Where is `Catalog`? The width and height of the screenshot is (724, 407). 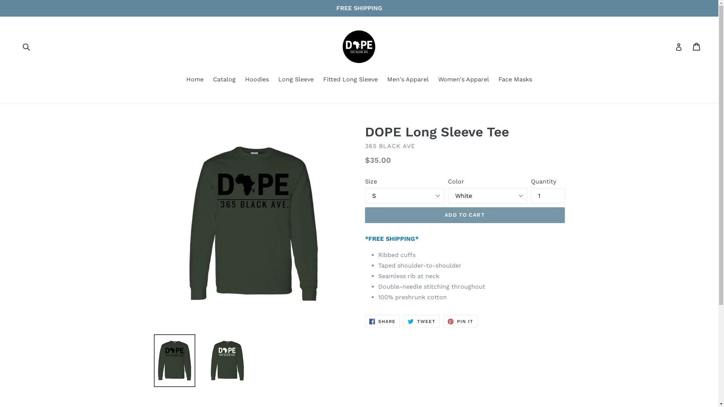
Catalog is located at coordinates (224, 80).